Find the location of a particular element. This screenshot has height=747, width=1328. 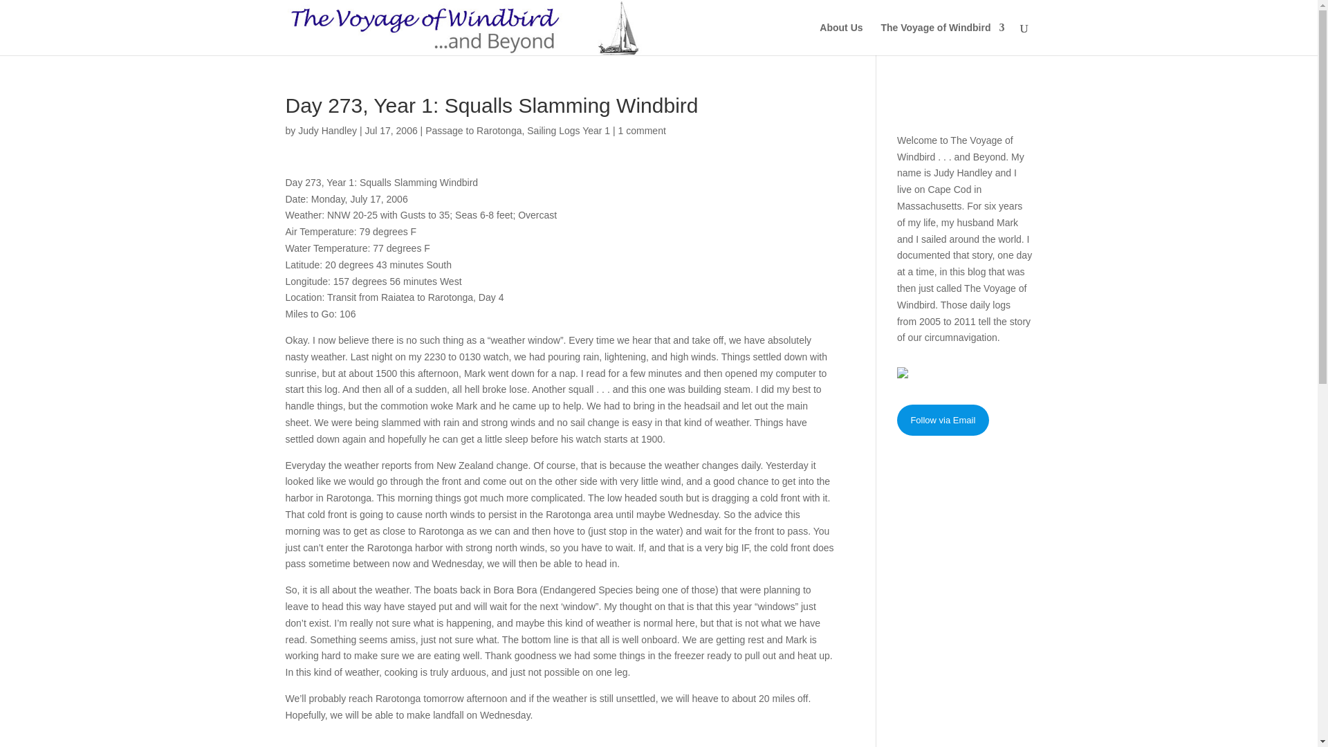

Passage to Rarotonga is located at coordinates (473, 130).